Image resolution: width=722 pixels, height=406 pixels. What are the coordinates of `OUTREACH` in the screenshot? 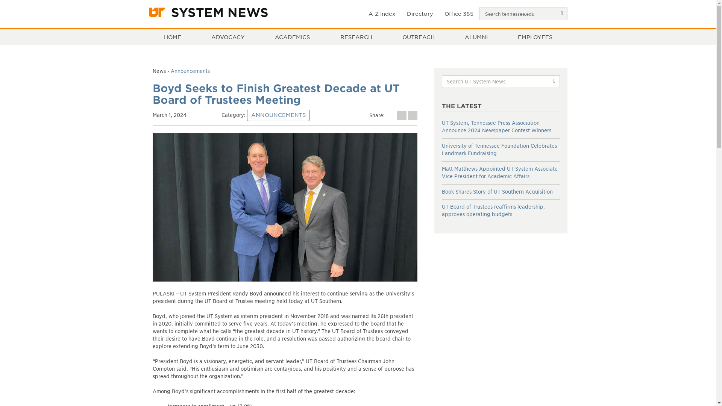 It's located at (418, 37).